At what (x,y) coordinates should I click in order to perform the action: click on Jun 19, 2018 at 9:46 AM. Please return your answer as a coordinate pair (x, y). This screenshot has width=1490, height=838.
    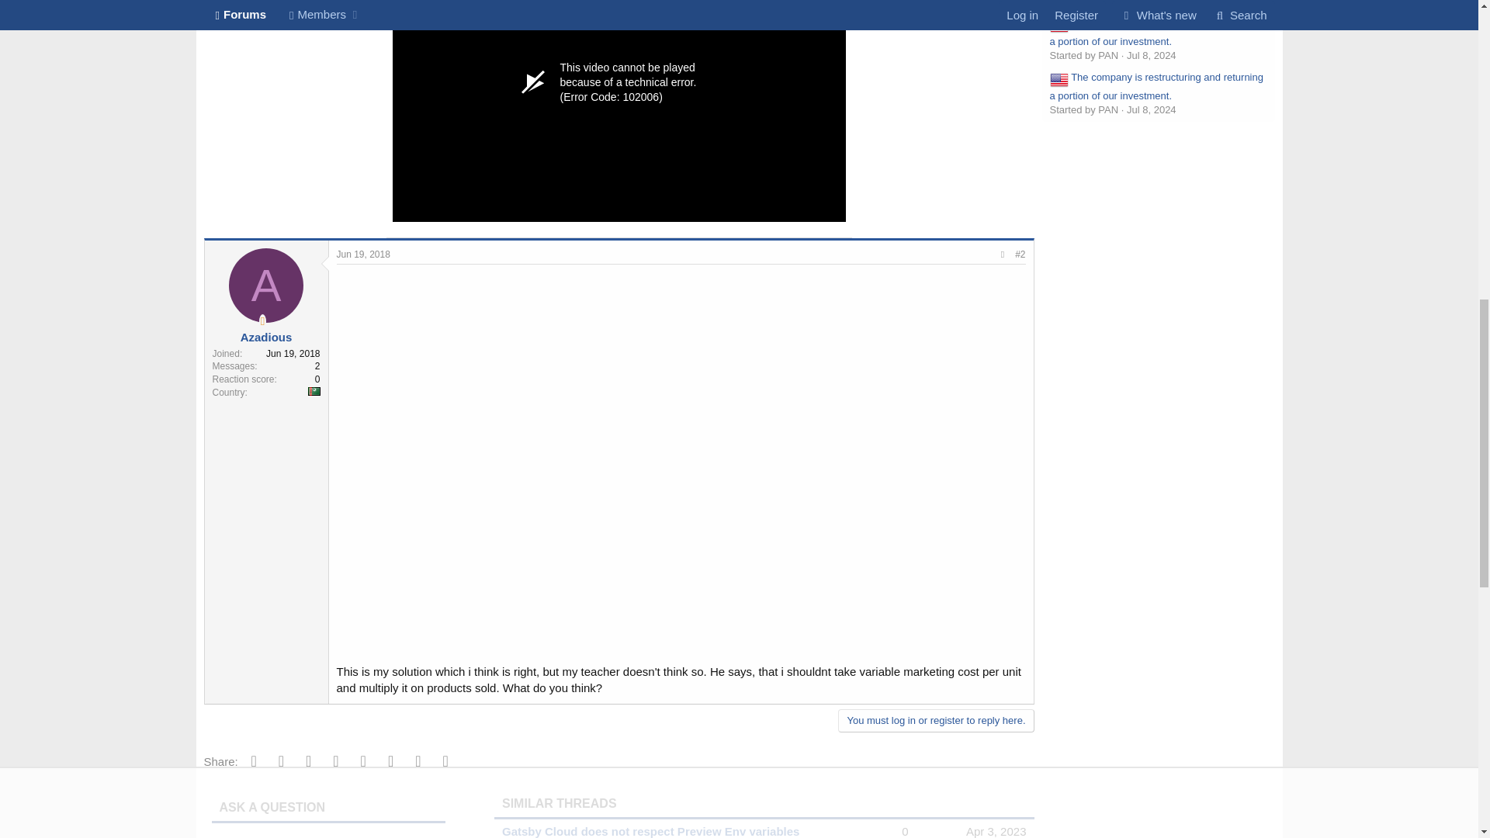
    Looking at the image, I should click on (363, 254).